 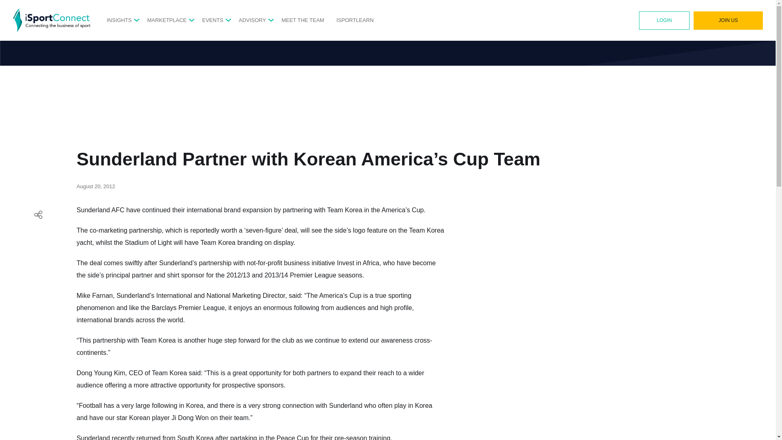 I want to click on INSIGHTS, so click(x=119, y=20).